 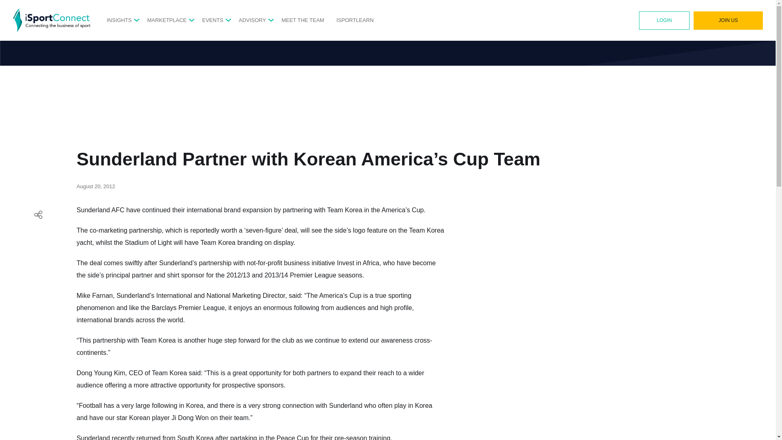 I want to click on INSIGHTS, so click(x=119, y=20).